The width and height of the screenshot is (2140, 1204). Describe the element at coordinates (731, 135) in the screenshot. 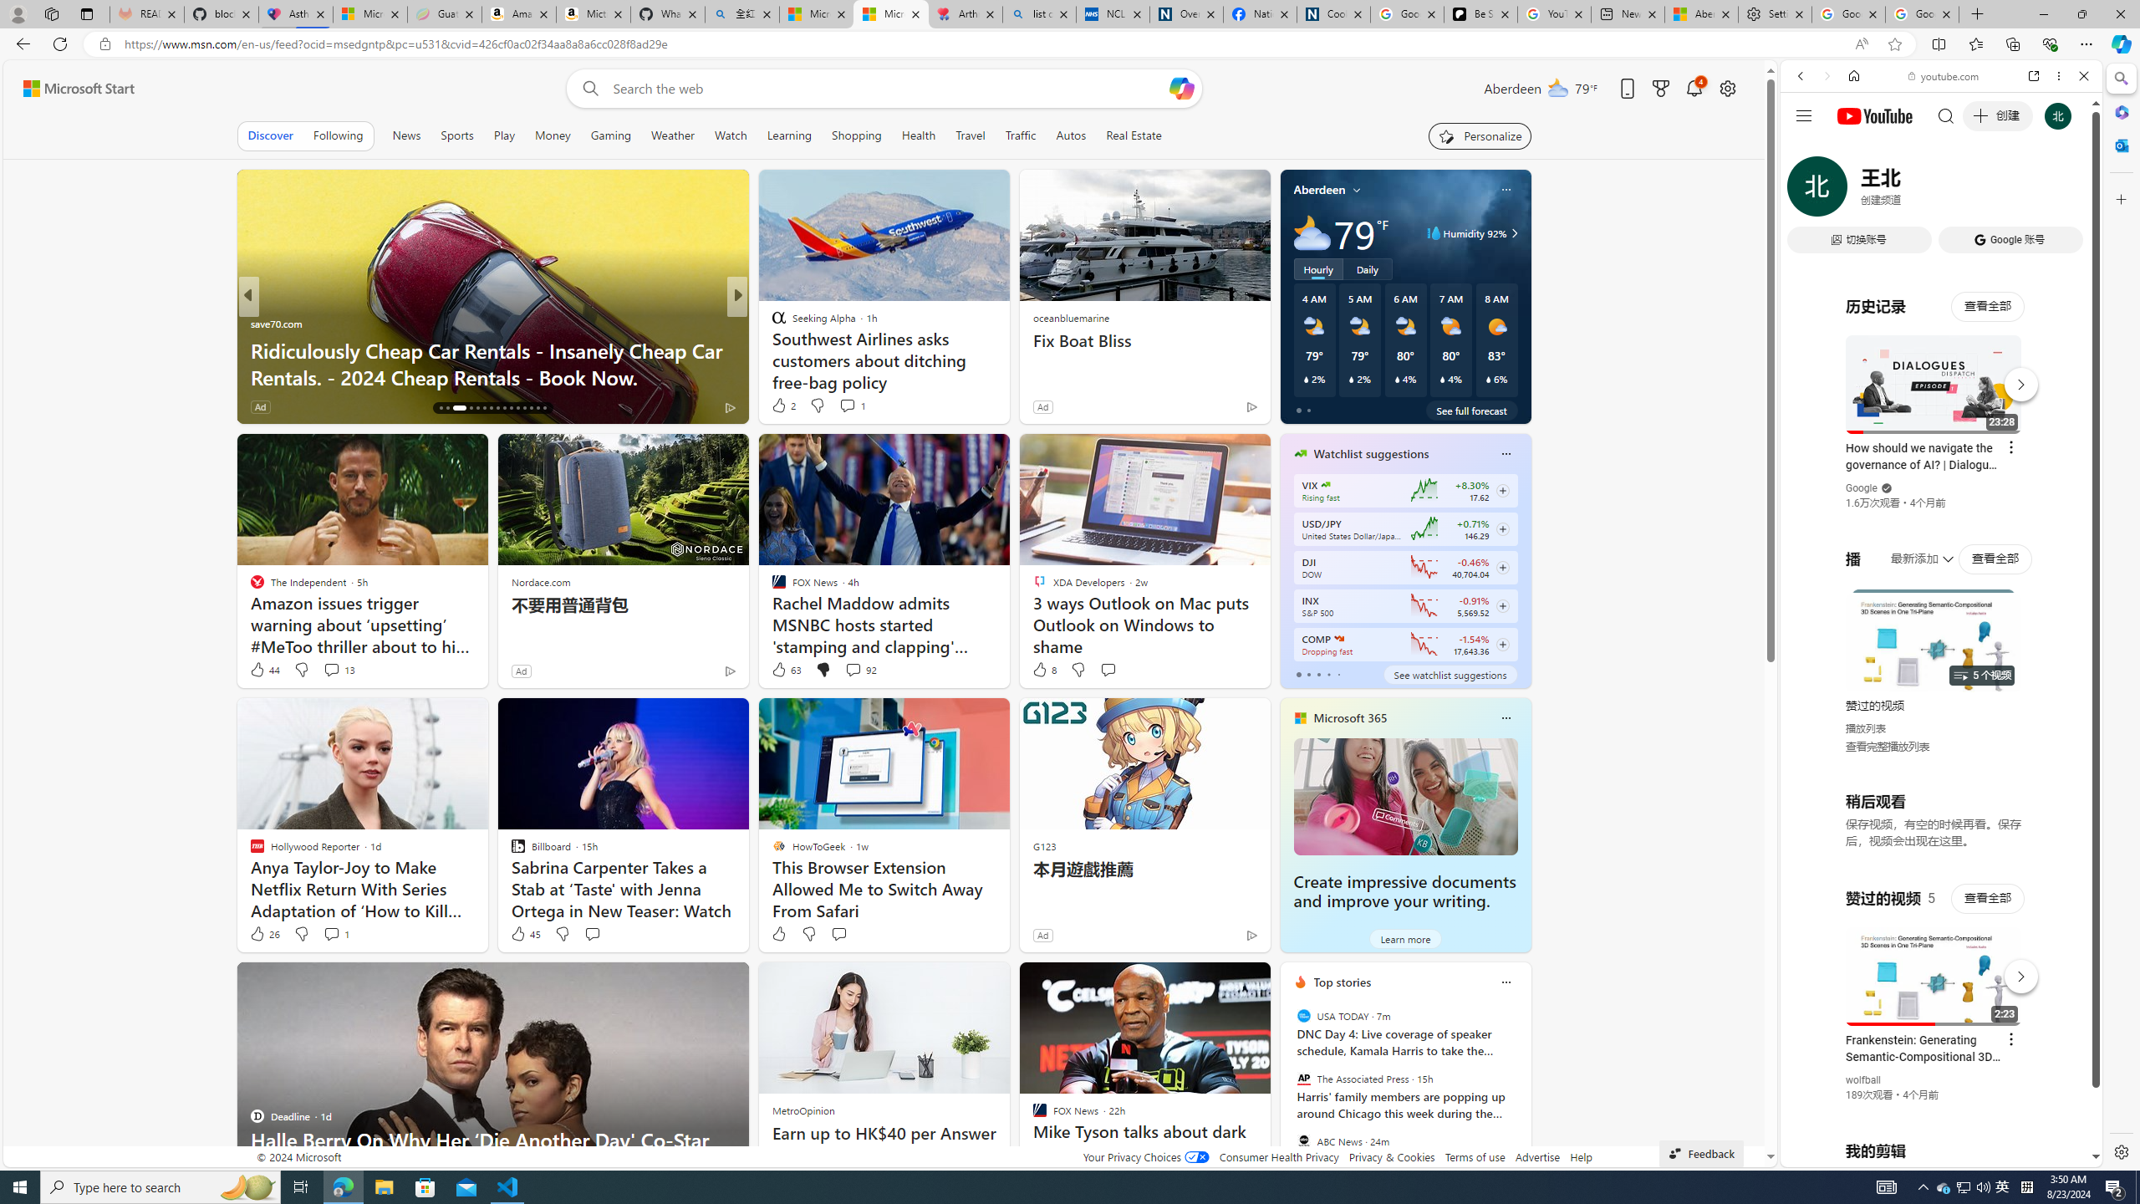

I see `Watch` at that location.